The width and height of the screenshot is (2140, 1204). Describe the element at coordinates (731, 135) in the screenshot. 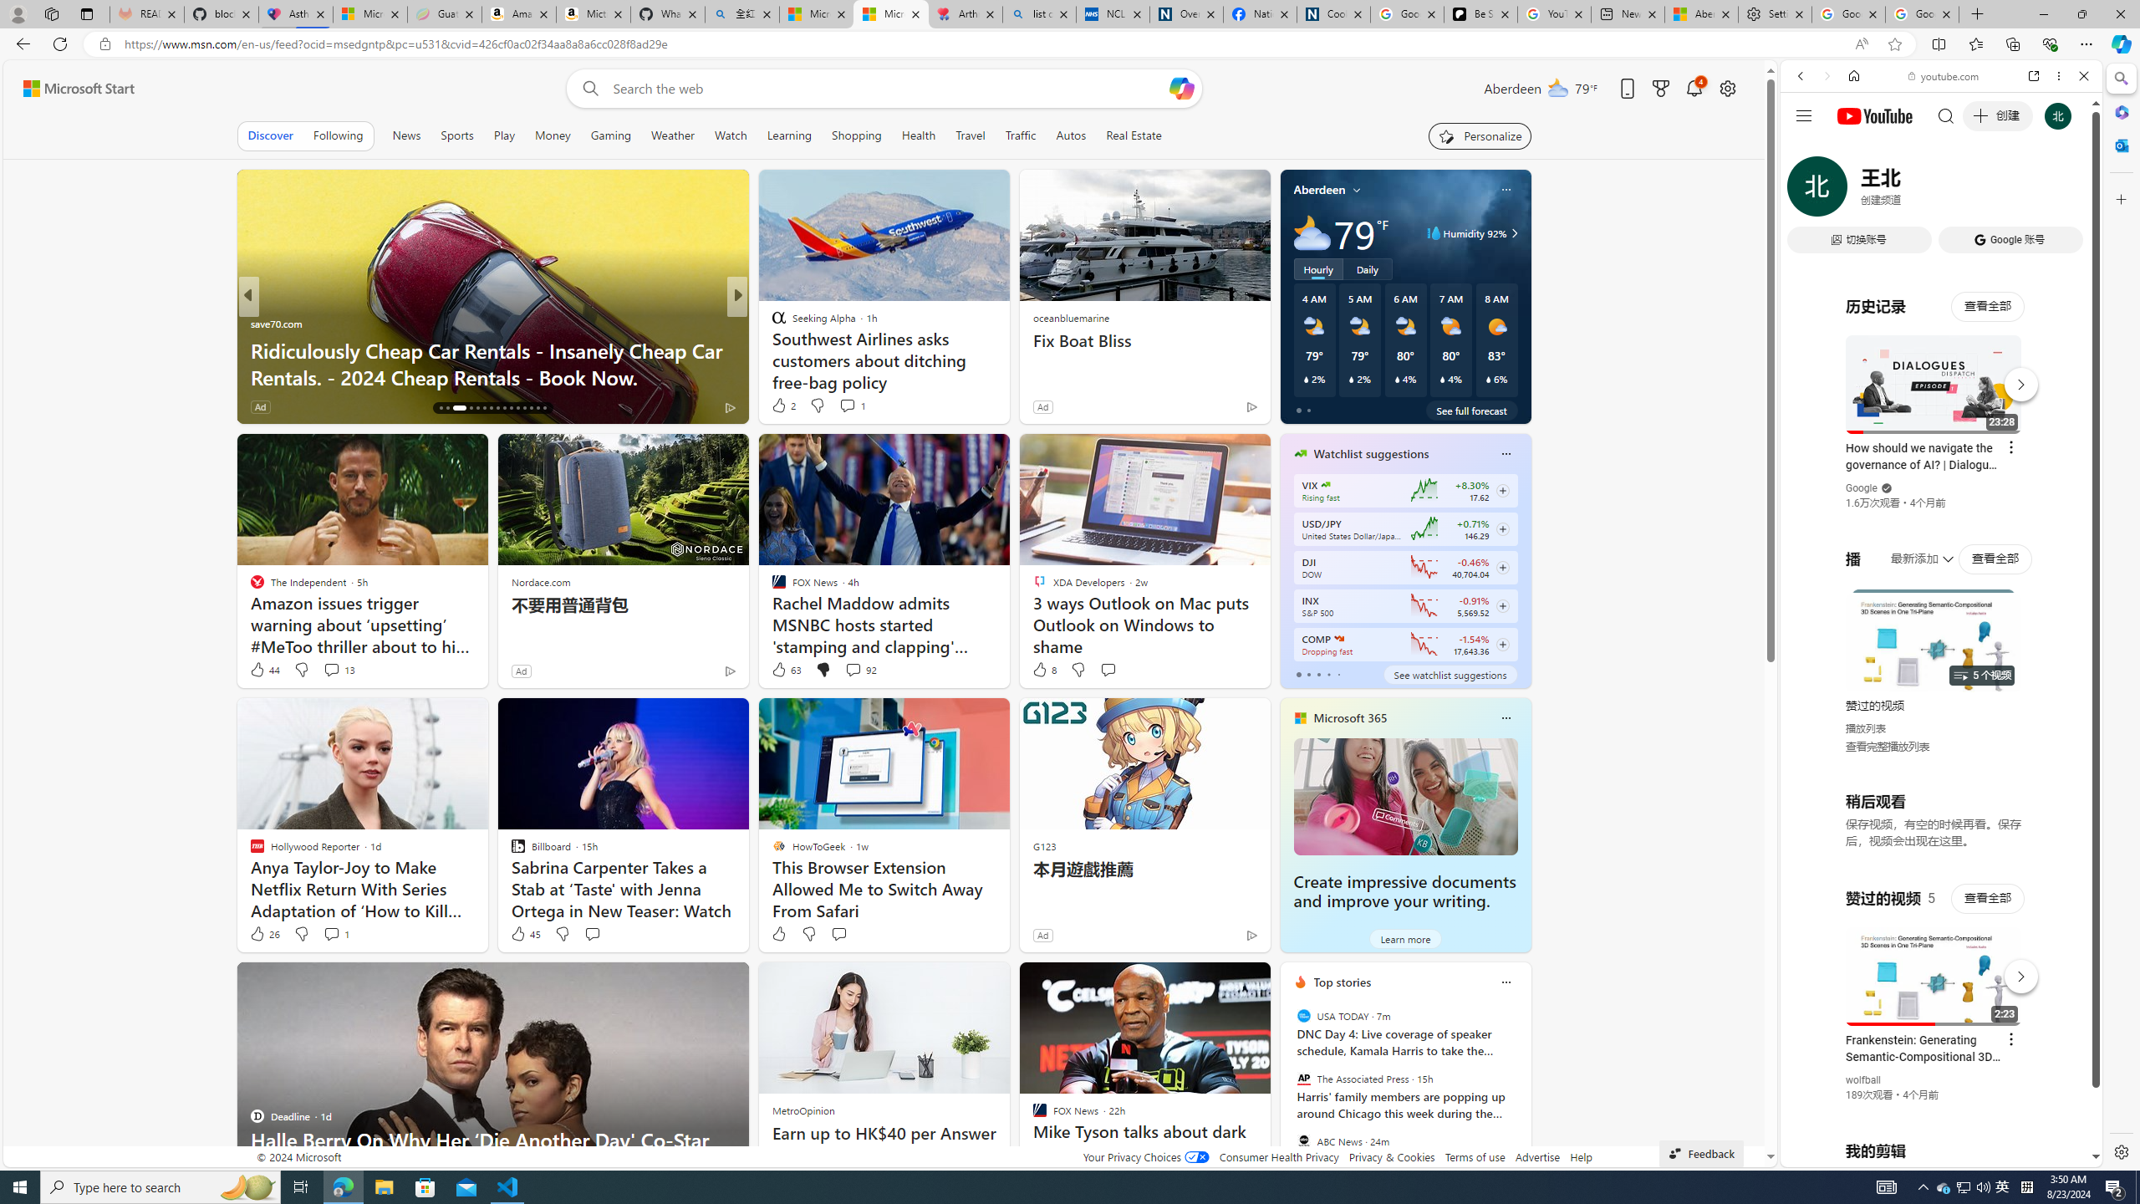

I see `Watch` at that location.